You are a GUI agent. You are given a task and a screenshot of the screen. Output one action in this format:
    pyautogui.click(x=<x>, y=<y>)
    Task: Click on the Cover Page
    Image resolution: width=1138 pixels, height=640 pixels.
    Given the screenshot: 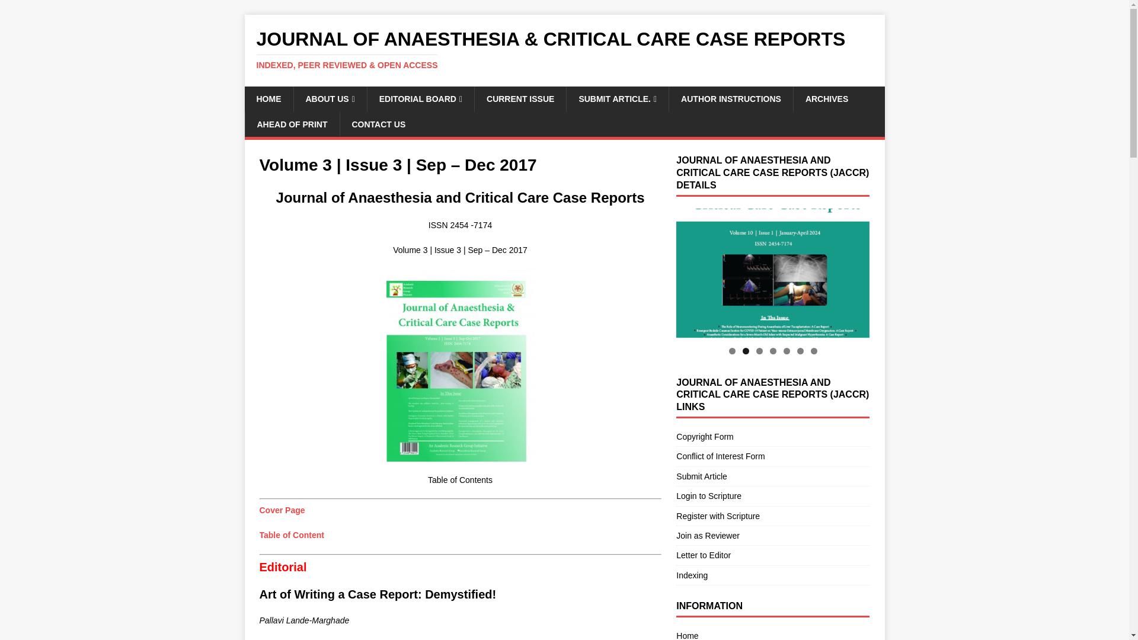 What is the action you would take?
    pyautogui.click(x=282, y=510)
    